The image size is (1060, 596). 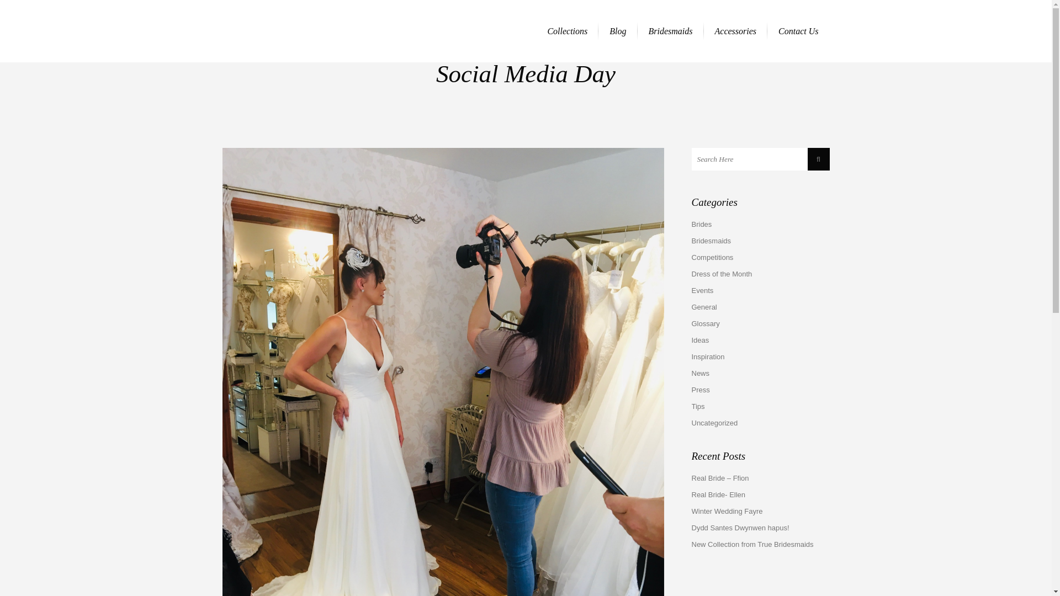 What do you see at coordinates (568, 31) in the screenshot?
I see `Collections` at bounding box center [568, 31].